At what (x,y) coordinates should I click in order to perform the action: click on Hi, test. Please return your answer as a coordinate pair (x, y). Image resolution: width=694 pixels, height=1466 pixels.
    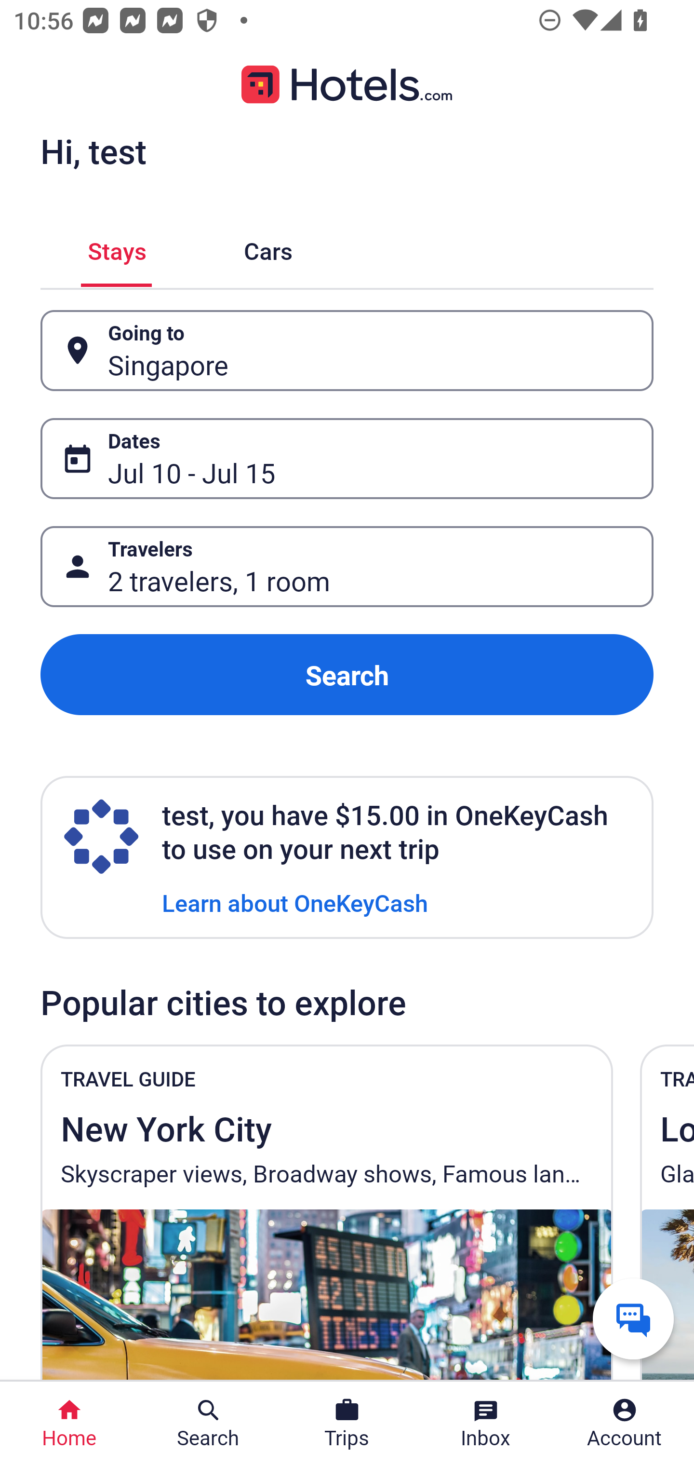
    Looking at the image, I should click on (93, 151).